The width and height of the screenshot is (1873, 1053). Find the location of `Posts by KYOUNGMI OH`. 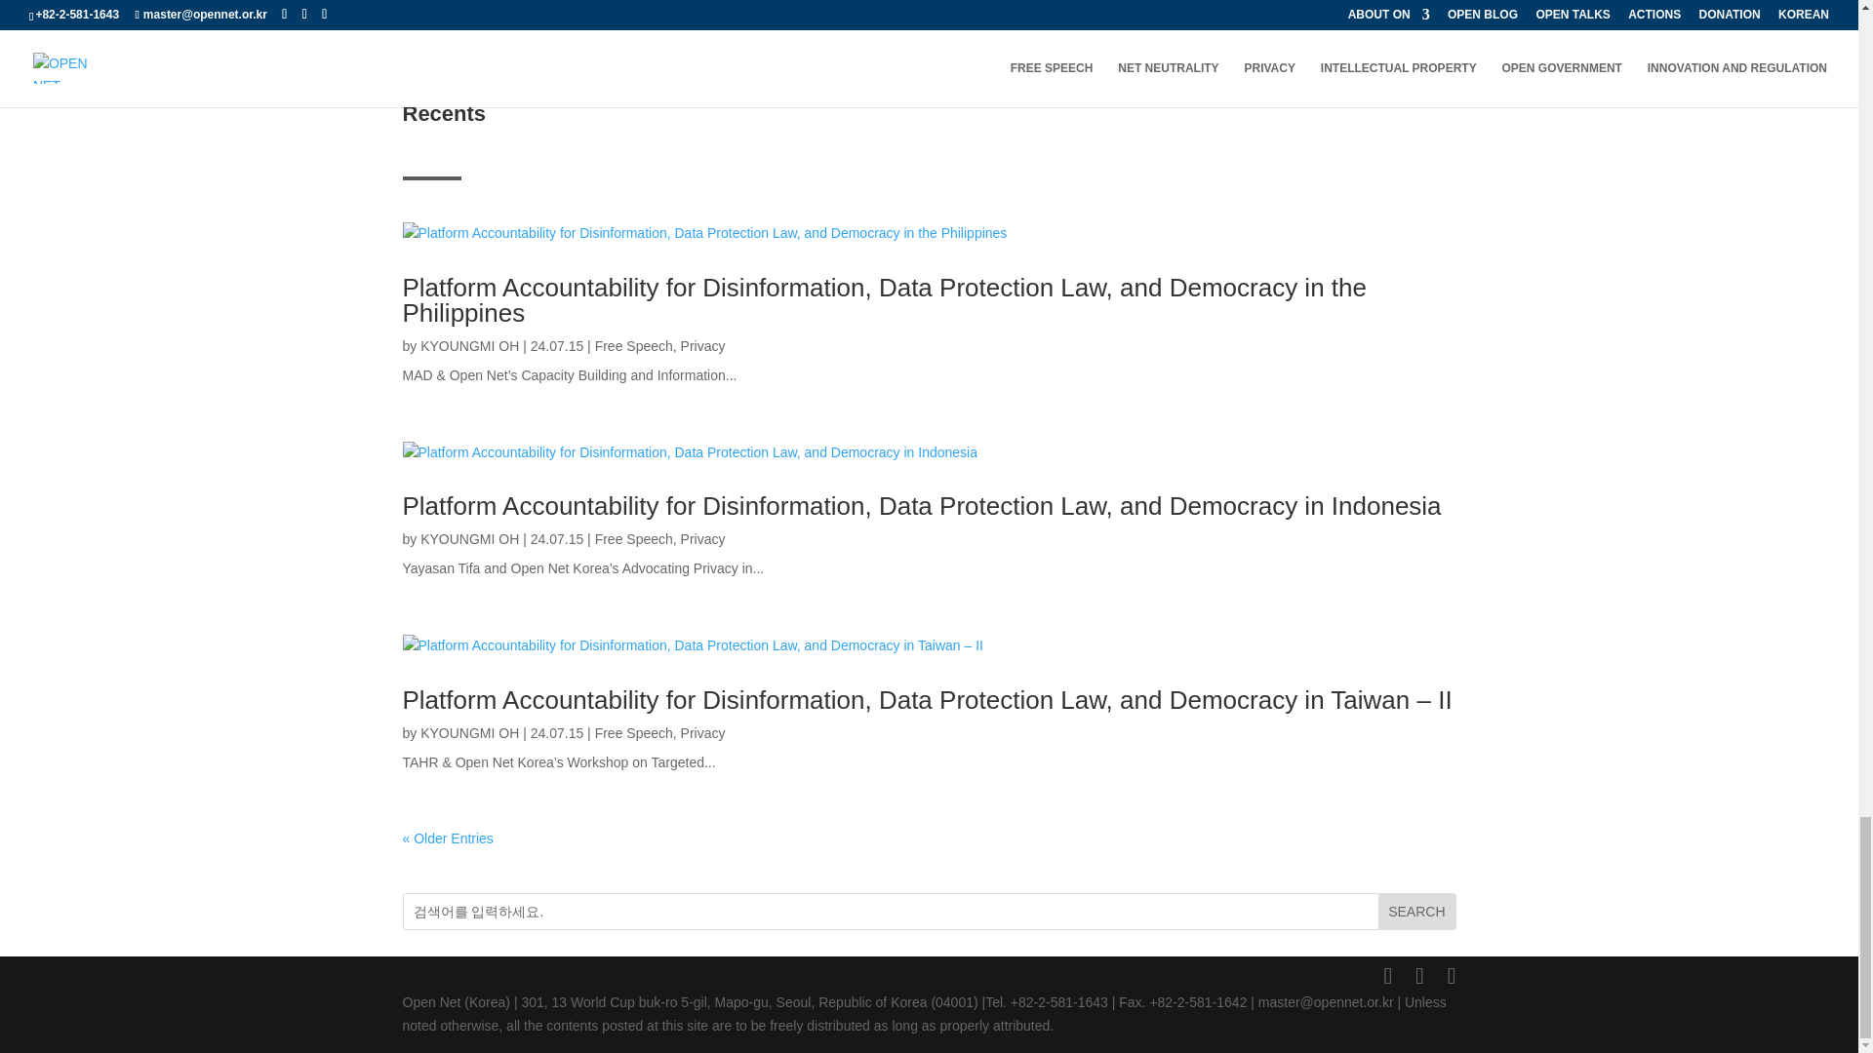

Posts by KYOUNGMI OH is located at coordinates (468, 538).